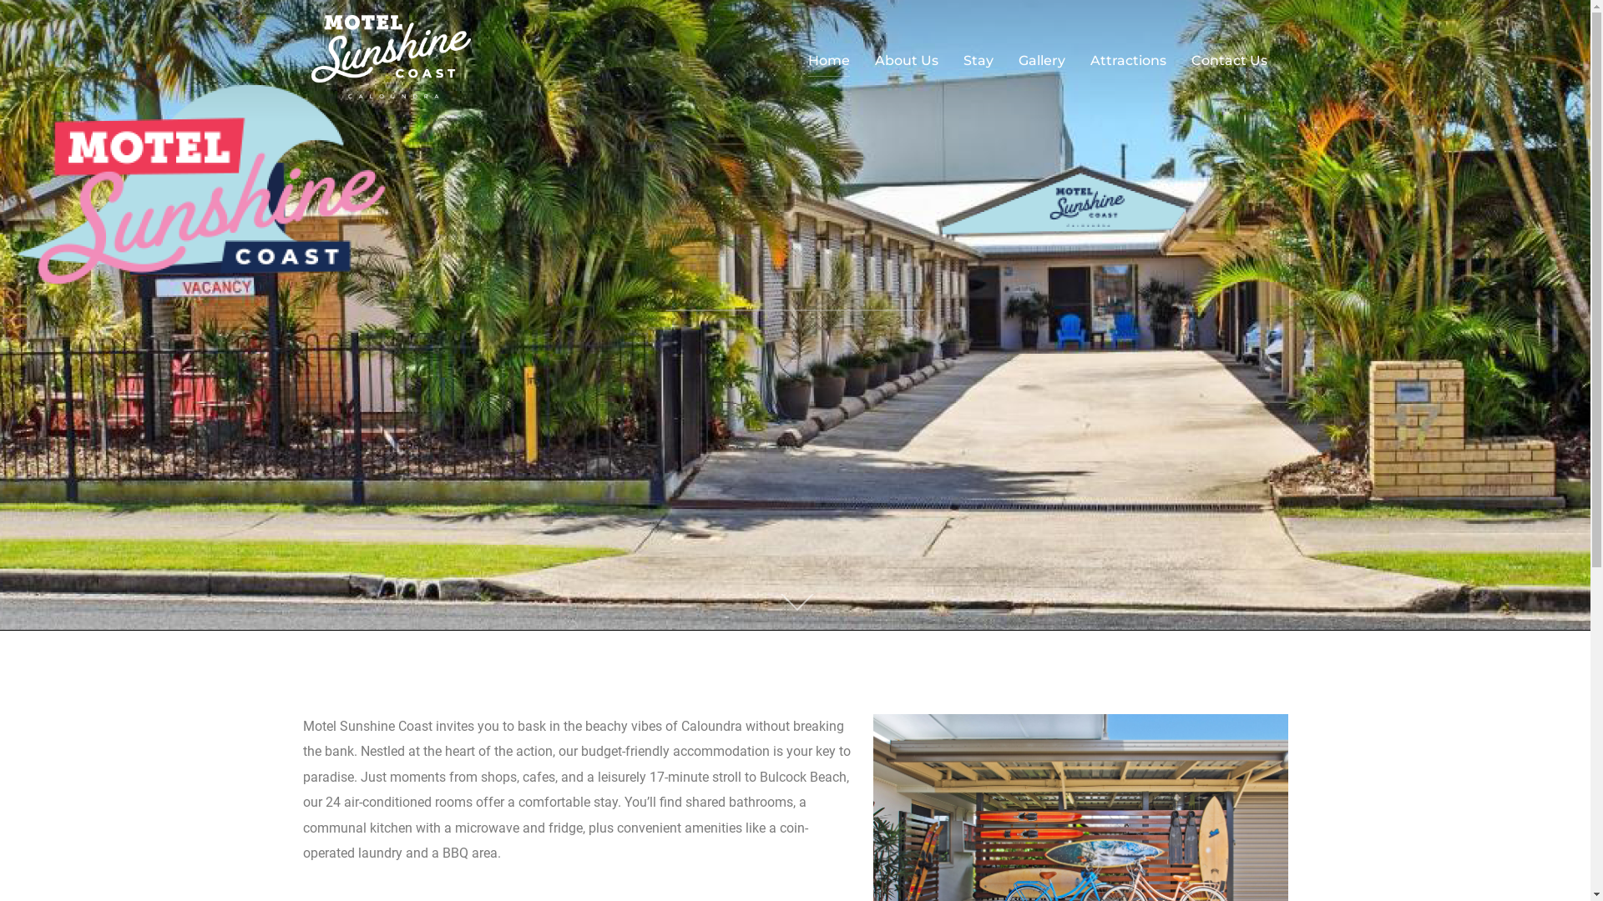 The width and height of the screenshot is (1603, 901). What do you see at coordinates (1129, 61) in the screenshot?
I see `Attractions` at bounding box center [1129, 61].